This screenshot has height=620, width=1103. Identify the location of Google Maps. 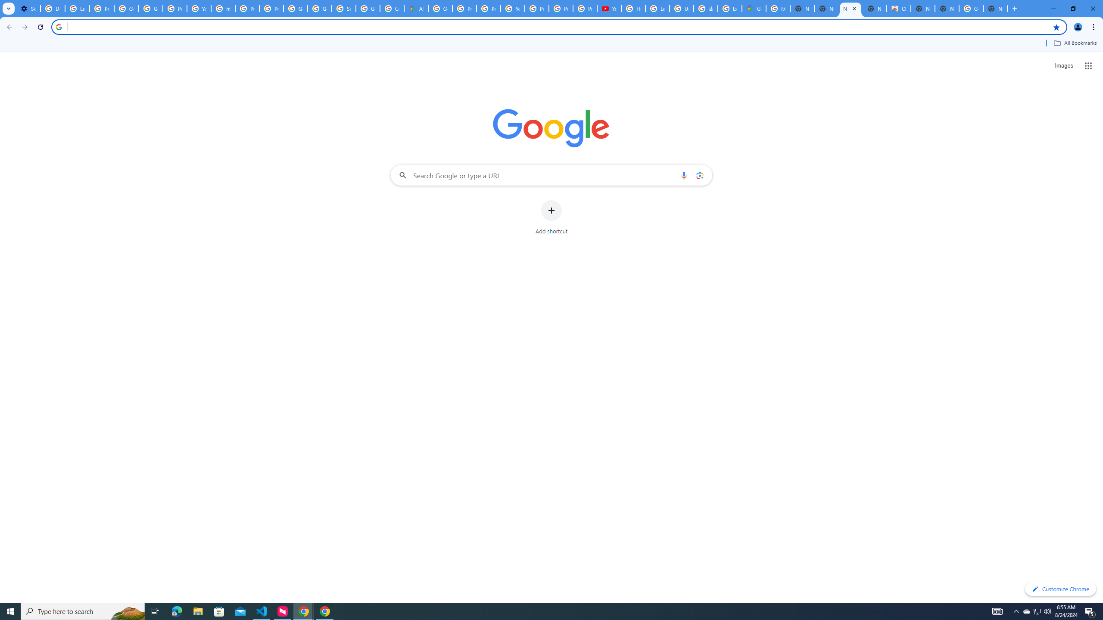
(754, 9).